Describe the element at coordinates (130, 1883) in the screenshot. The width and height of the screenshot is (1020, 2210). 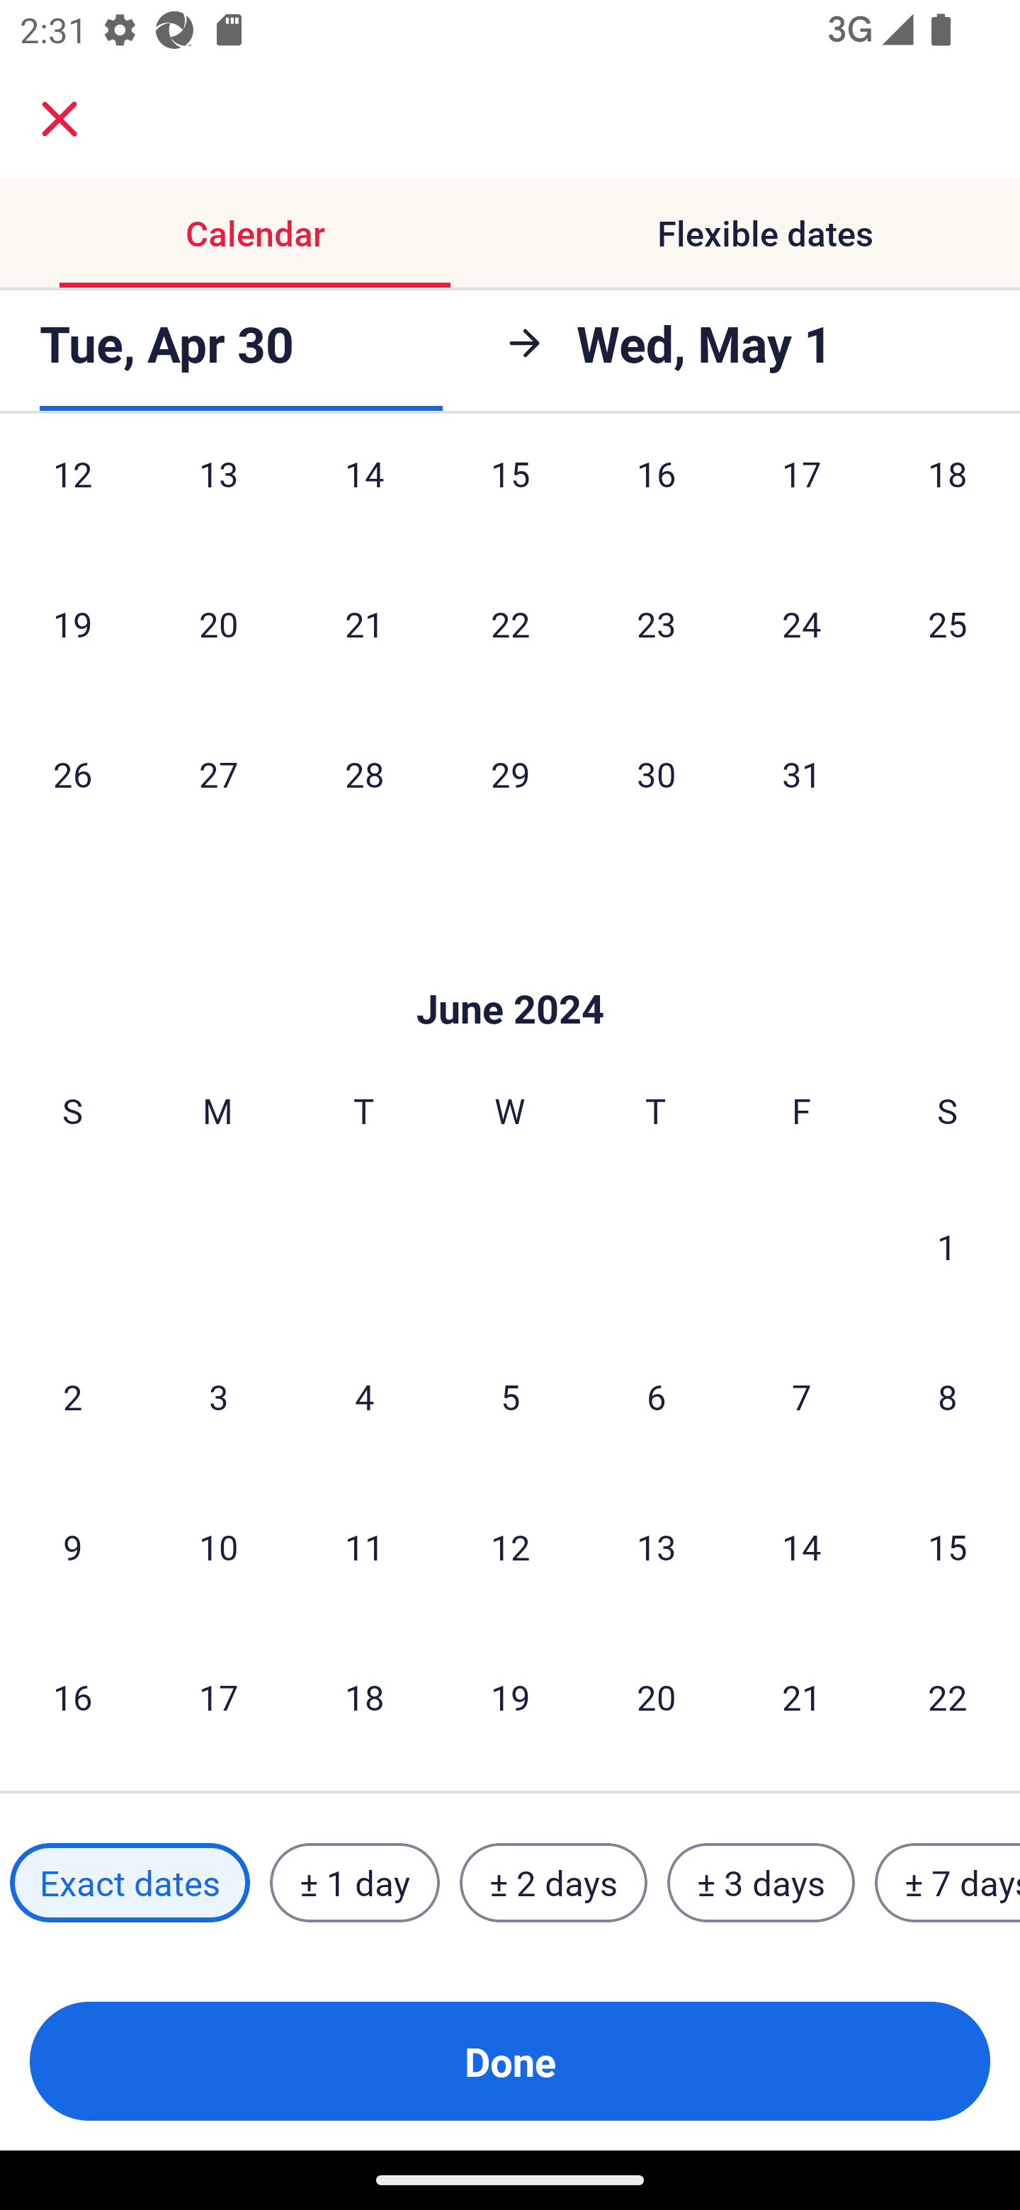
I see `Exact dates` at that location.